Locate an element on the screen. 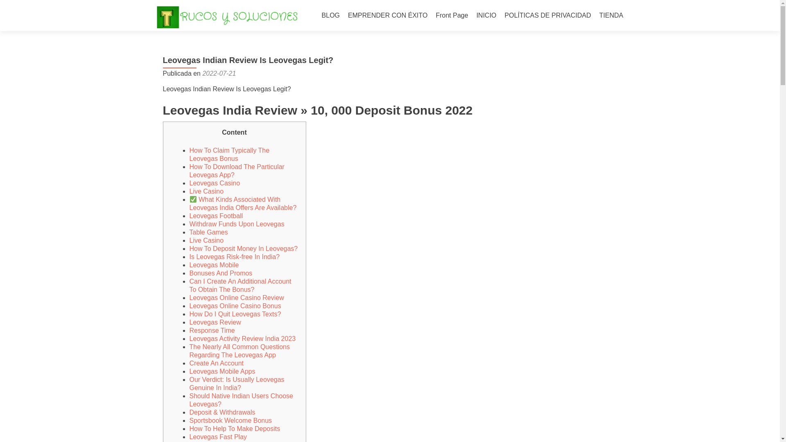 The height and width of the screenshot is (442, 786). BLOG is located at coordinates (330, 16).